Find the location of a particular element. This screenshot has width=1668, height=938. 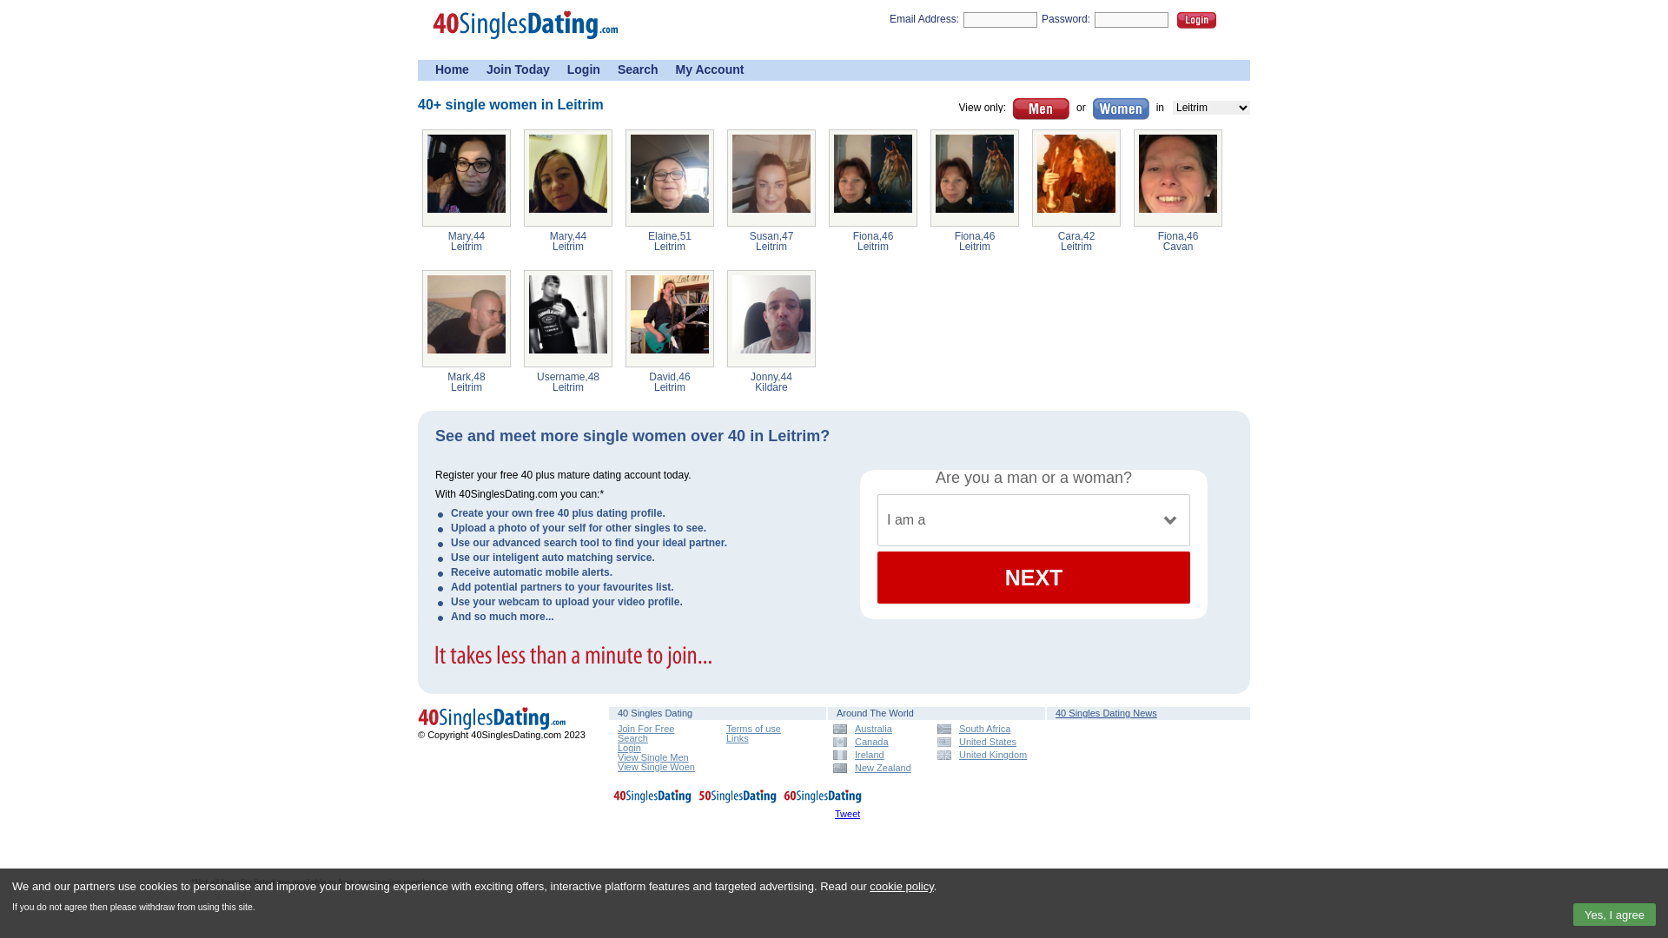

Canada is located at coordinates (878, 742).